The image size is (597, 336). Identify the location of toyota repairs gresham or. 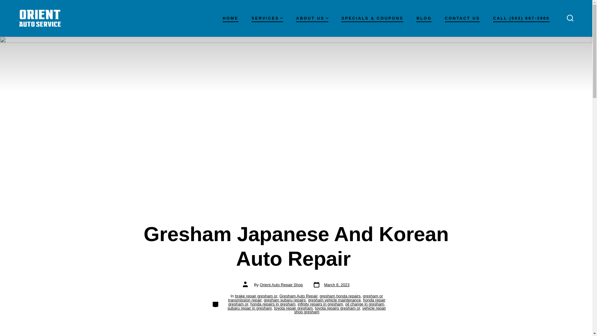
(337, 308).